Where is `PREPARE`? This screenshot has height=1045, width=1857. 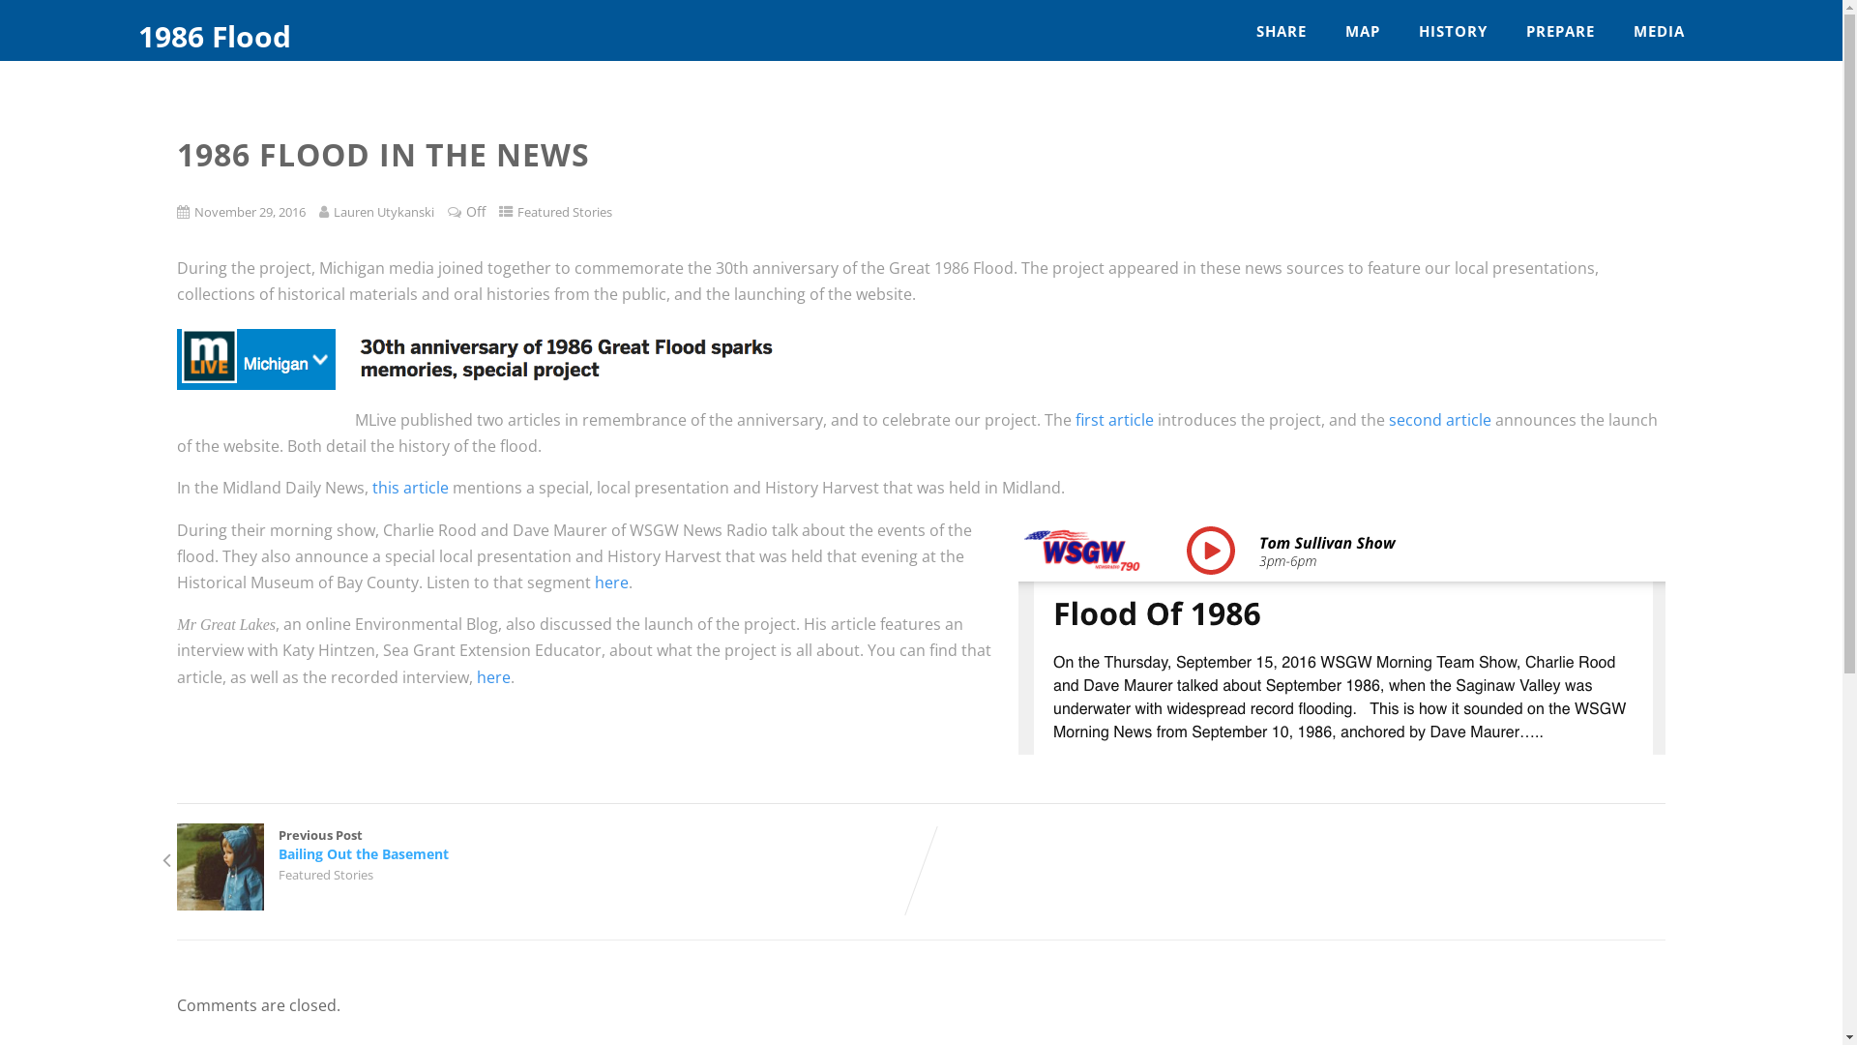 PREPARE is located at coordinates (1561, 31).